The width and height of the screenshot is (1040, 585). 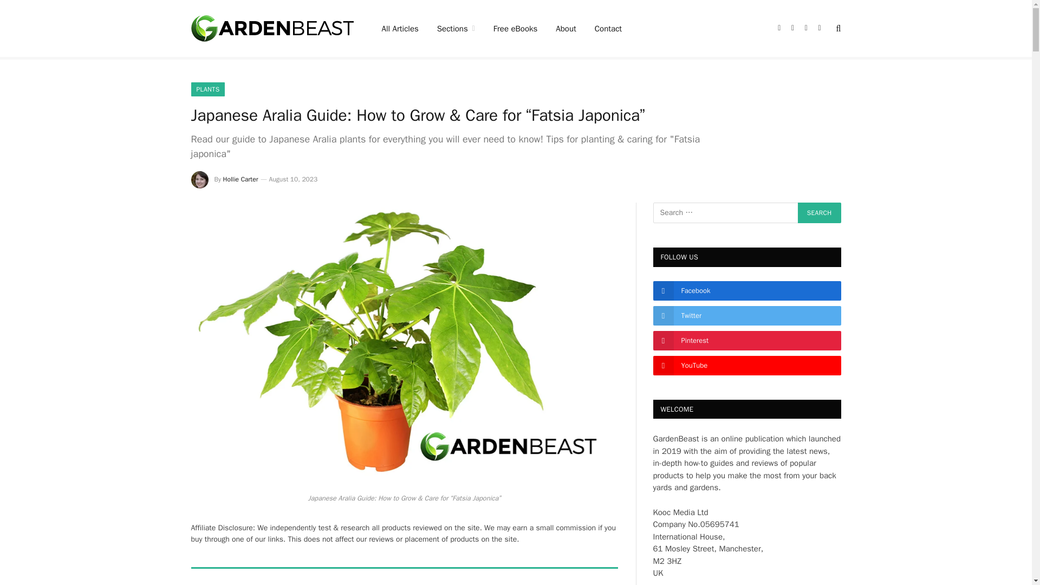 What do you see at coordinates (400, 28) in the screenshot?
I see `All Articles` at bounding box center [400, 28].